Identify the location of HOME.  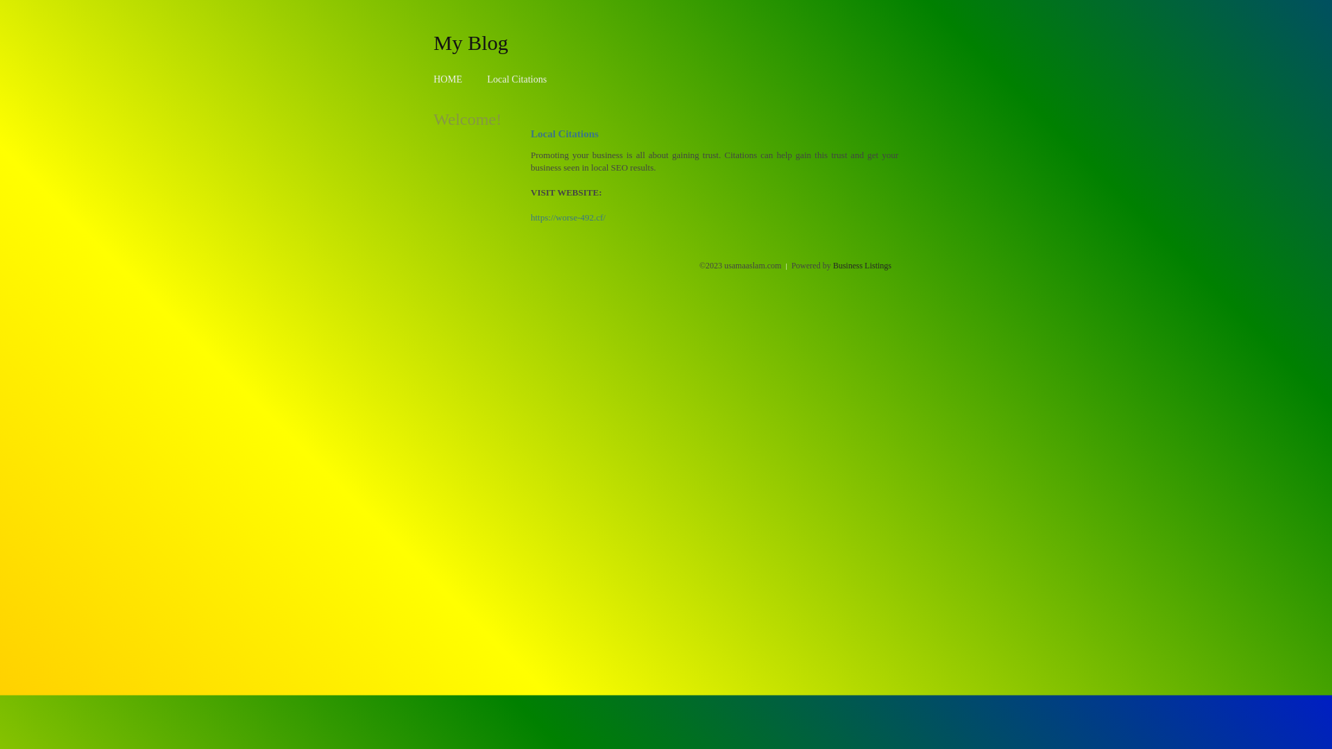
(448, 79).